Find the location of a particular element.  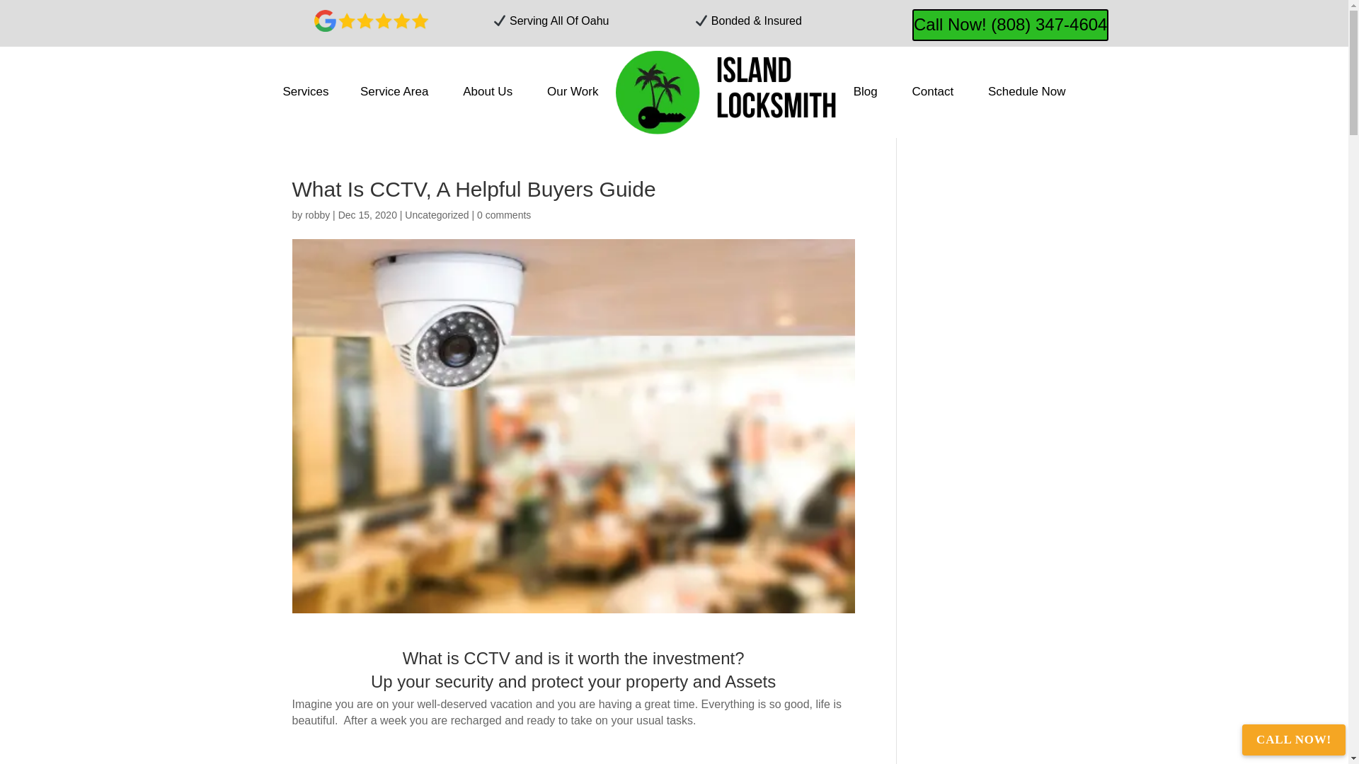

Schedule Now is located at coordinates (1027, 92).